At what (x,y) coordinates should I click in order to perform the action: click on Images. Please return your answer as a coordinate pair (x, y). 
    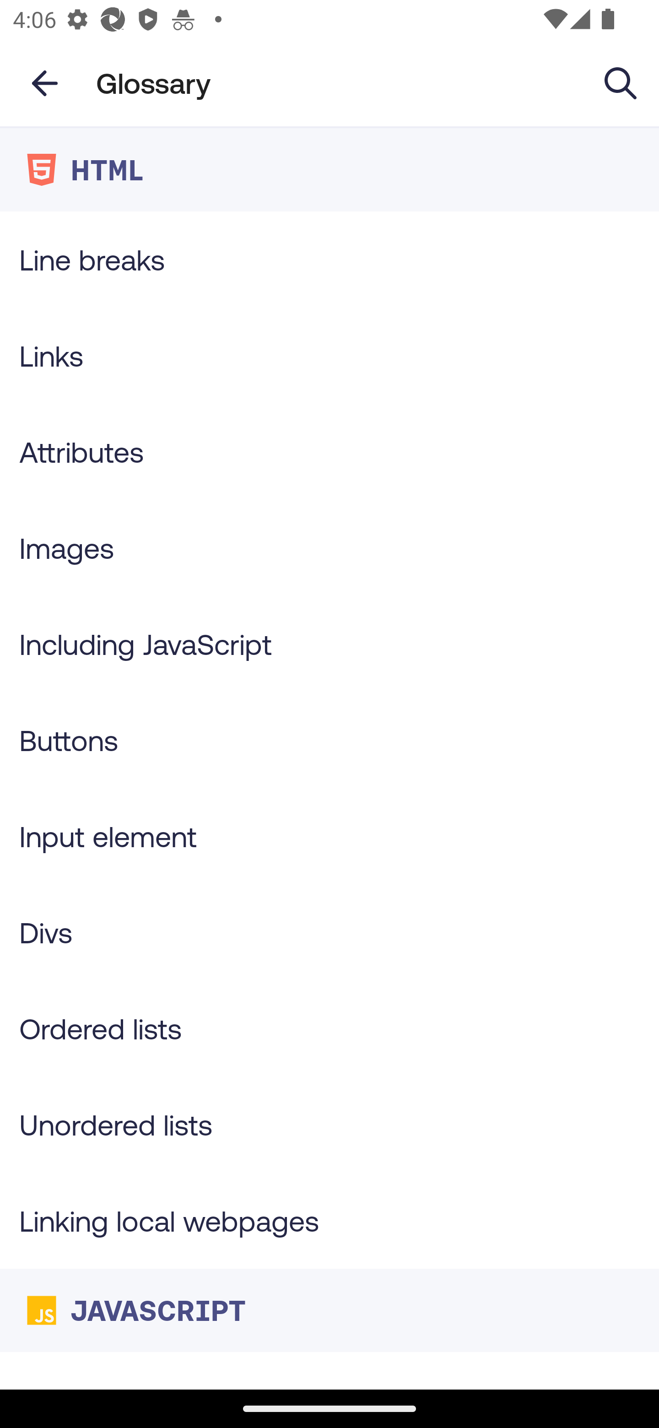
    Looking at the image, I should click on (329, 547).